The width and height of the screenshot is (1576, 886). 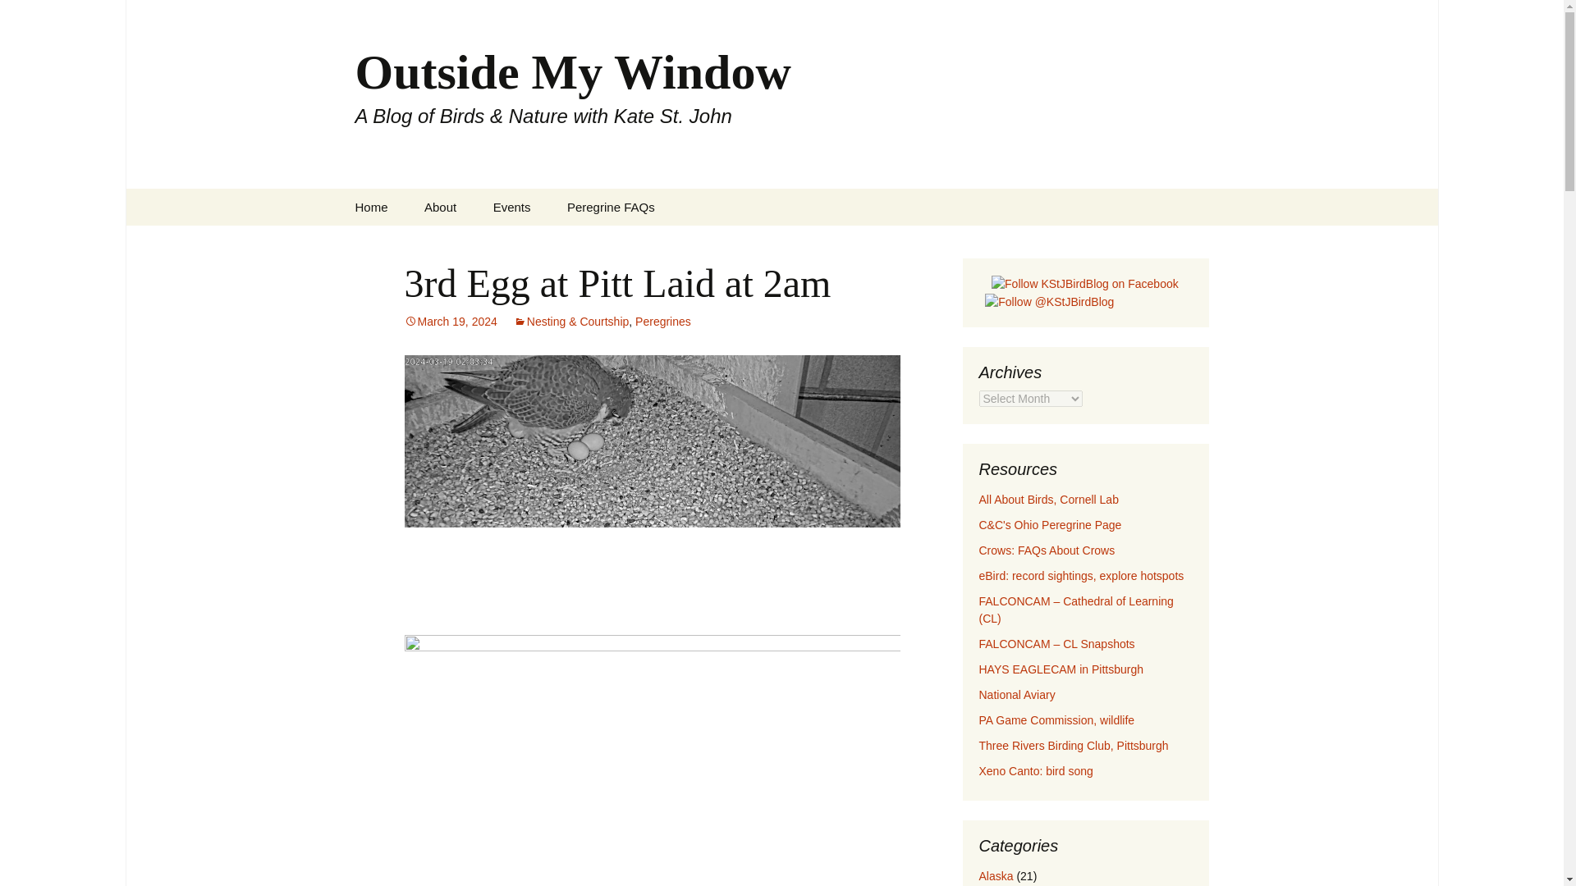 I want to click on Peregrine webcam, Univ of Pittsburgh, so click(x=1075, y=610).